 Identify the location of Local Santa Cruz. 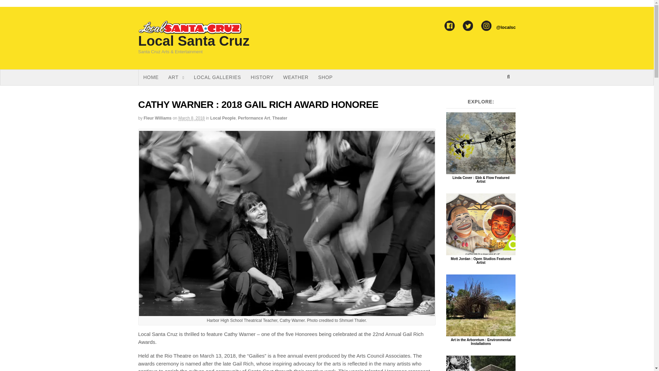
(194, 41).